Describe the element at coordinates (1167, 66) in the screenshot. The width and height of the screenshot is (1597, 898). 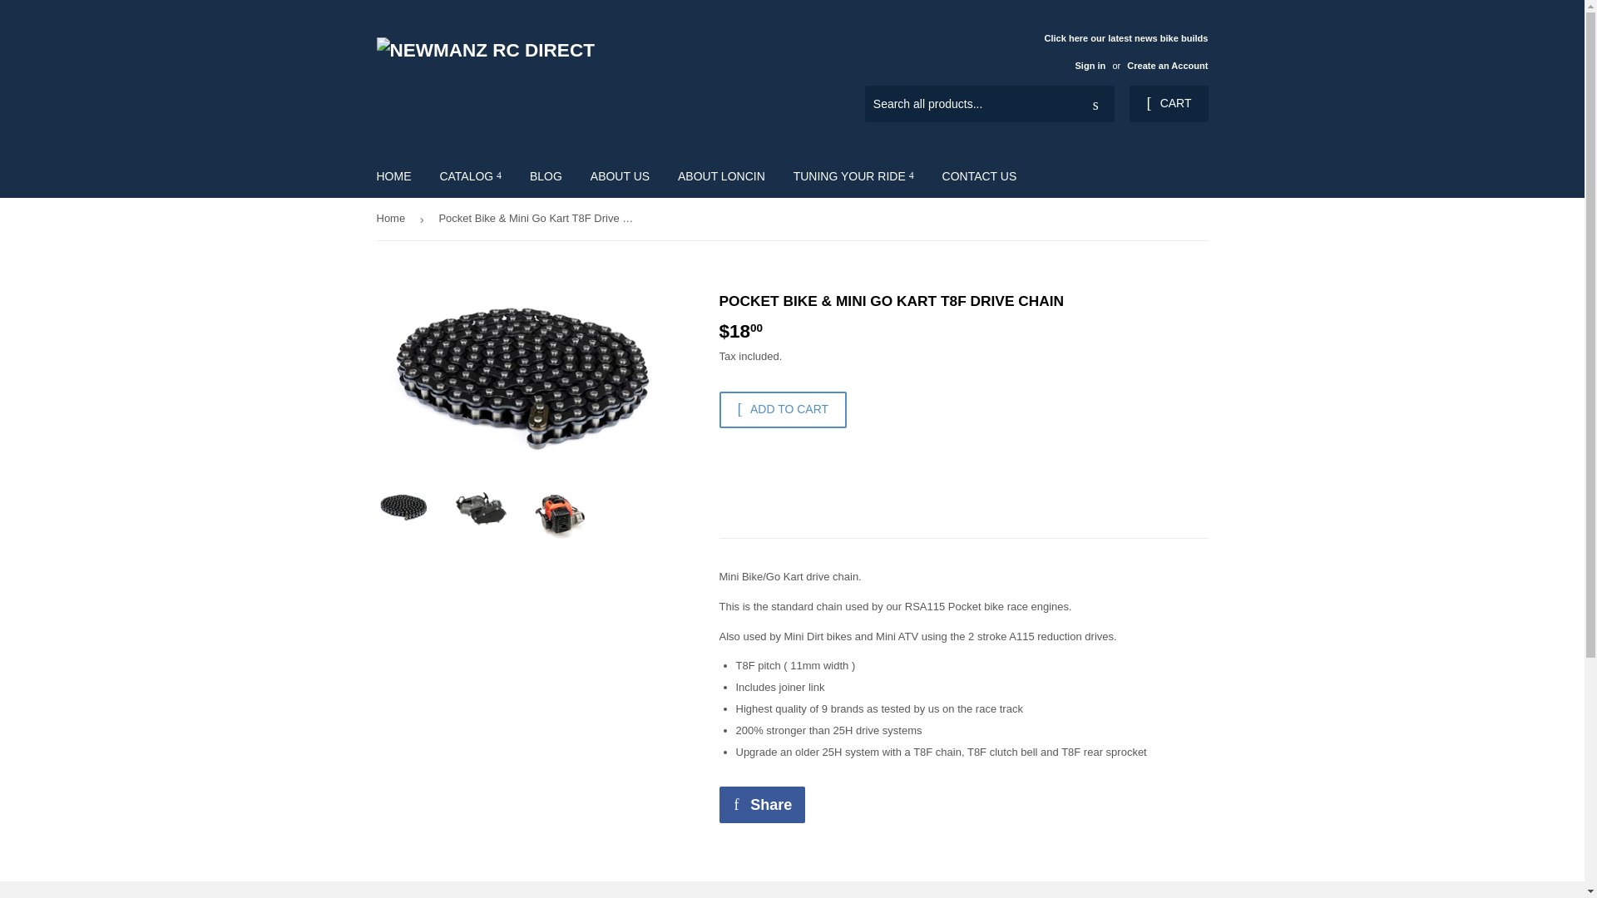
I see `Create an Account` at that location.